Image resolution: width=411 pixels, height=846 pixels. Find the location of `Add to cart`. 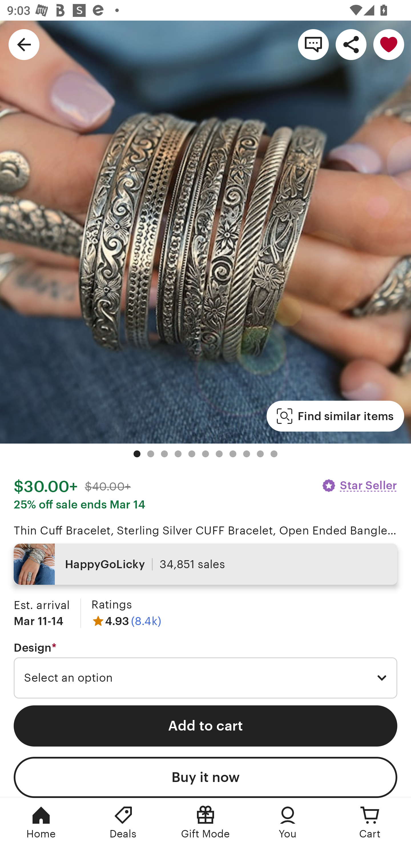

Add to cart is located at coordinates (205, 726).